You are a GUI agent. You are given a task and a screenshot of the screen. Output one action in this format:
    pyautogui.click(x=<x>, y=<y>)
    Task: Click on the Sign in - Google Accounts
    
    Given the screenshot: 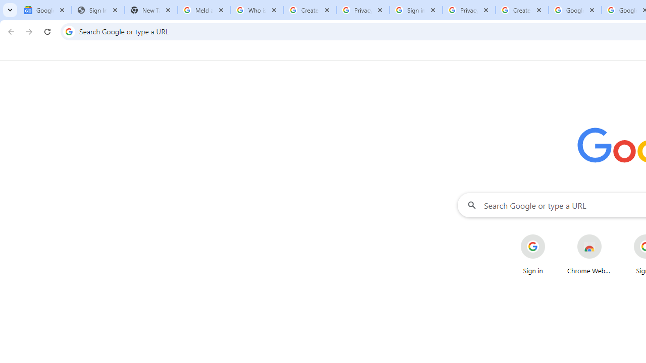 What is the action you would take?
    pyautogui.click(x=416, y=10)
    